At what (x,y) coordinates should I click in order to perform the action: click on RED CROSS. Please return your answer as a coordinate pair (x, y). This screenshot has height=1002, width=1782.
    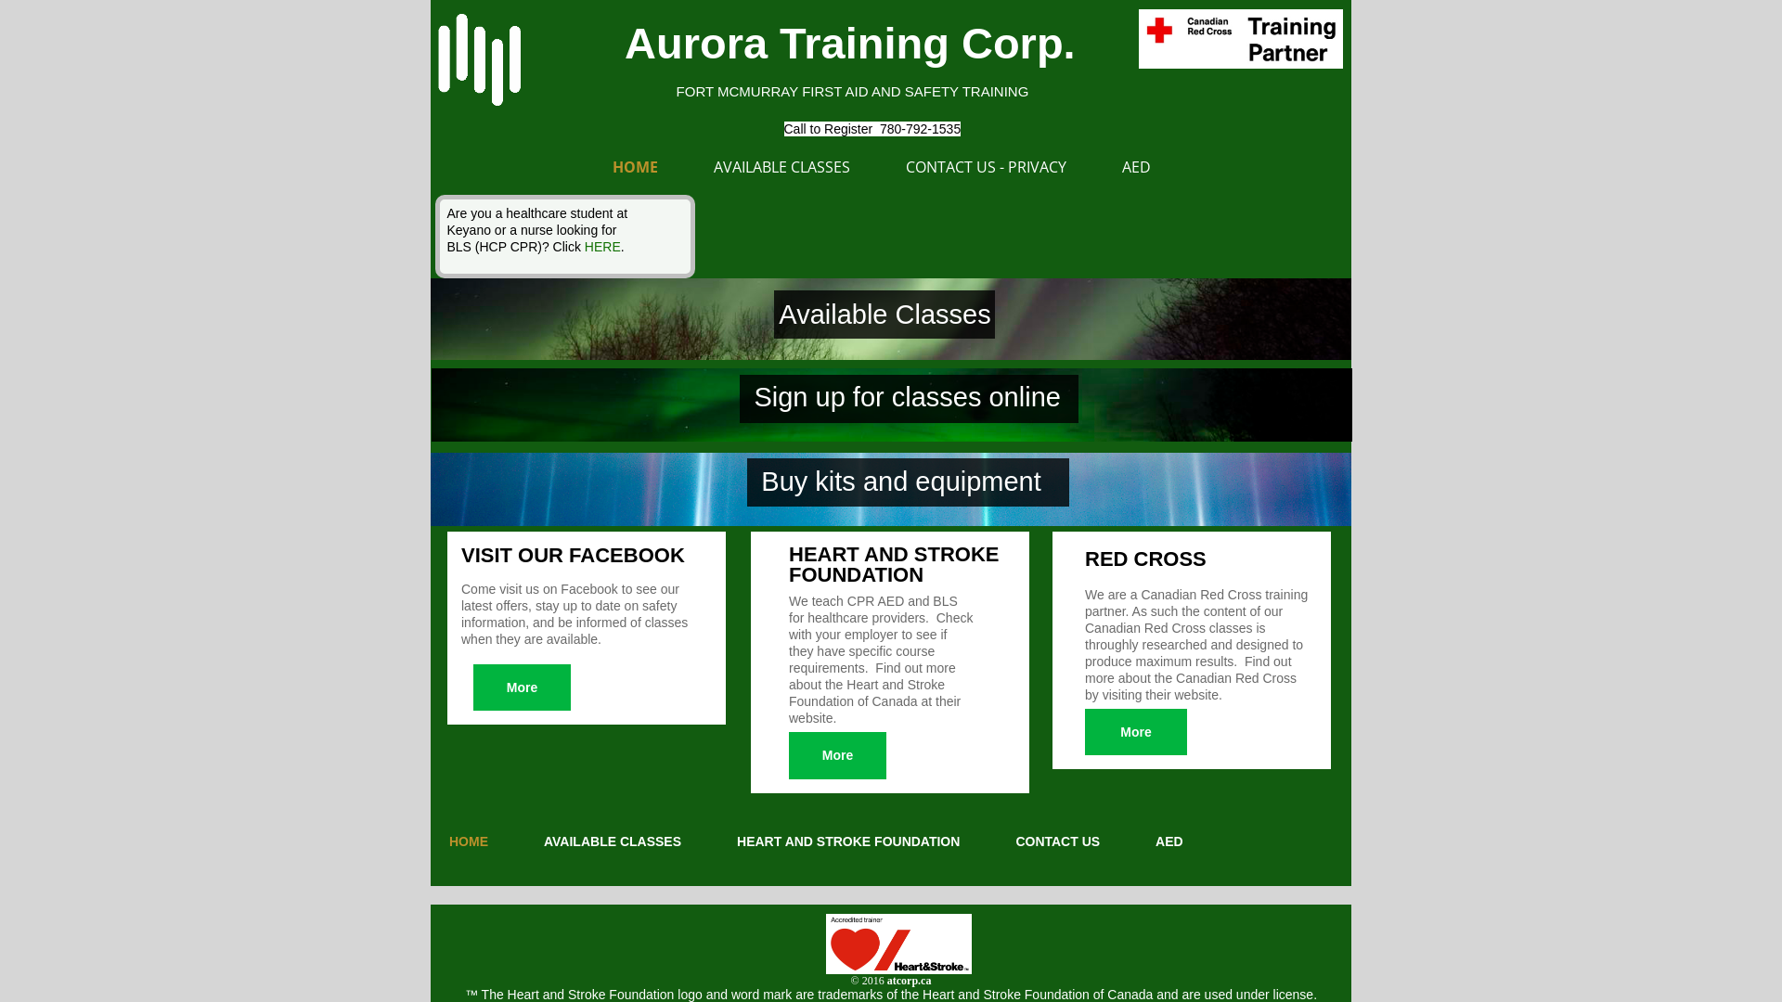
    Looking at the image, I should click on (1145, 559).